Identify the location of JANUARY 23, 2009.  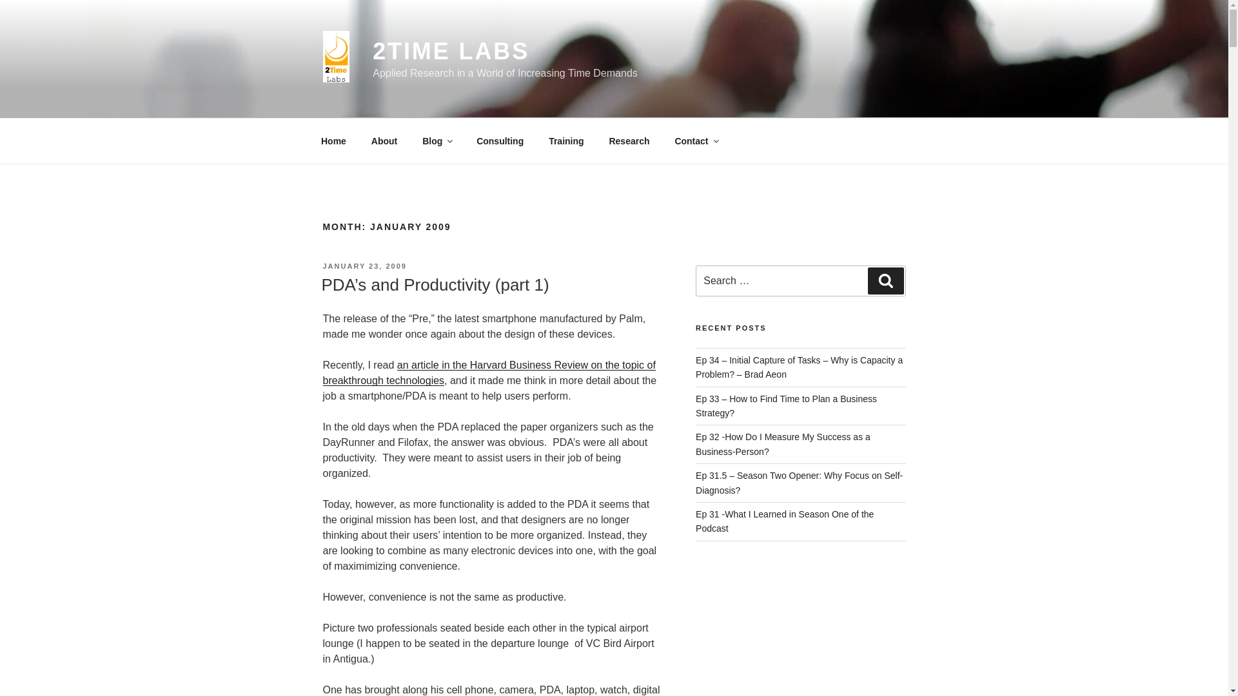
(364, 266).